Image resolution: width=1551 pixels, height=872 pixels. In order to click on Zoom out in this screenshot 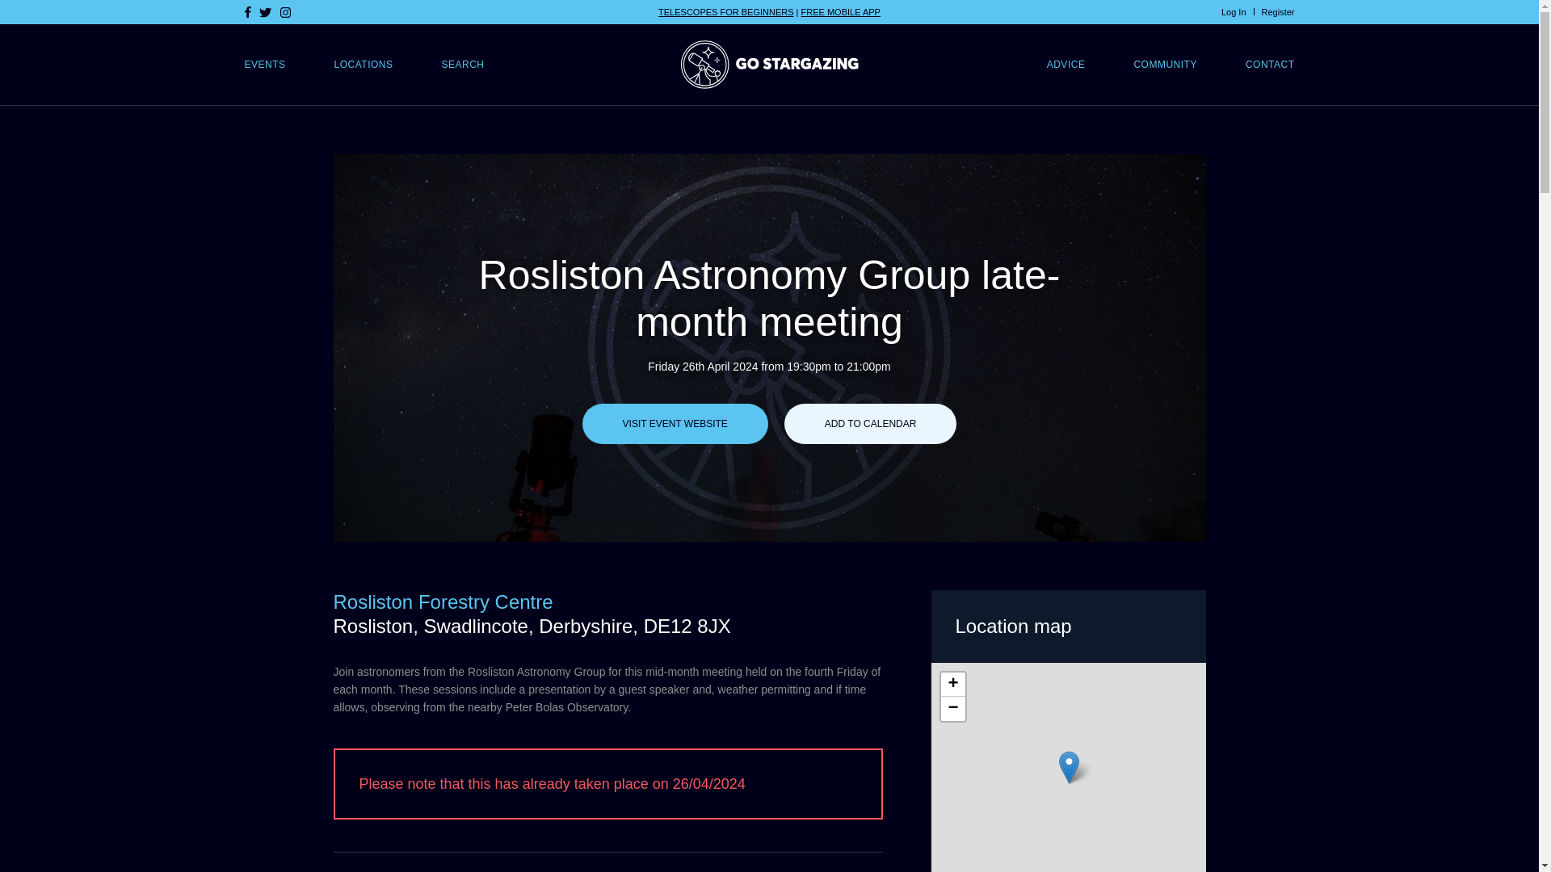, I will do `click(952, 709)`.